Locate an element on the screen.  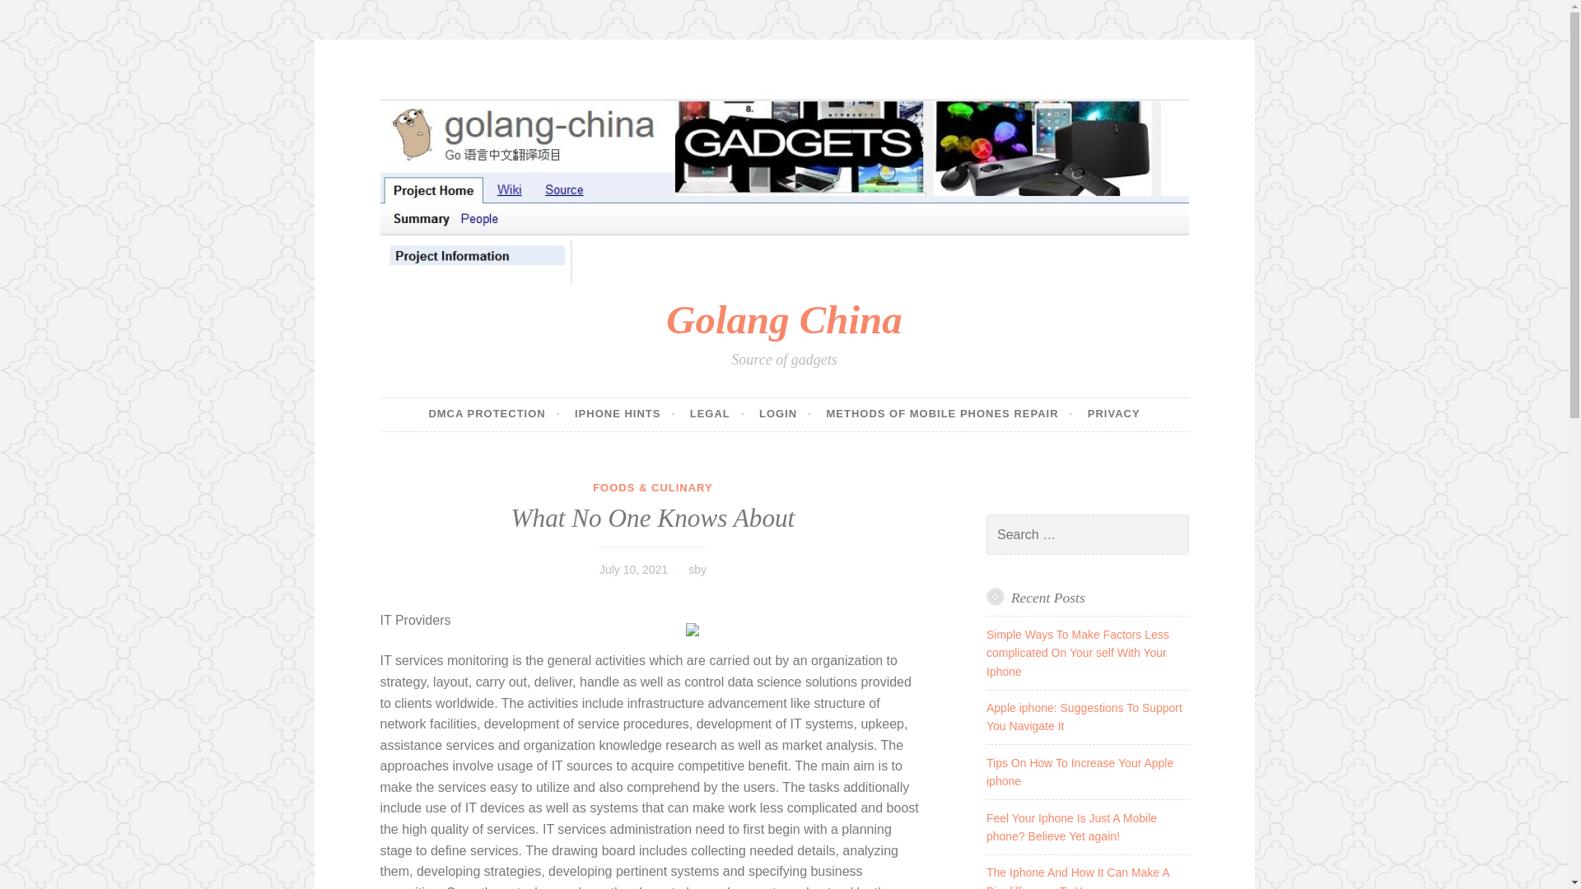
IPHONE HINTS is located at coordinates (624, 414).